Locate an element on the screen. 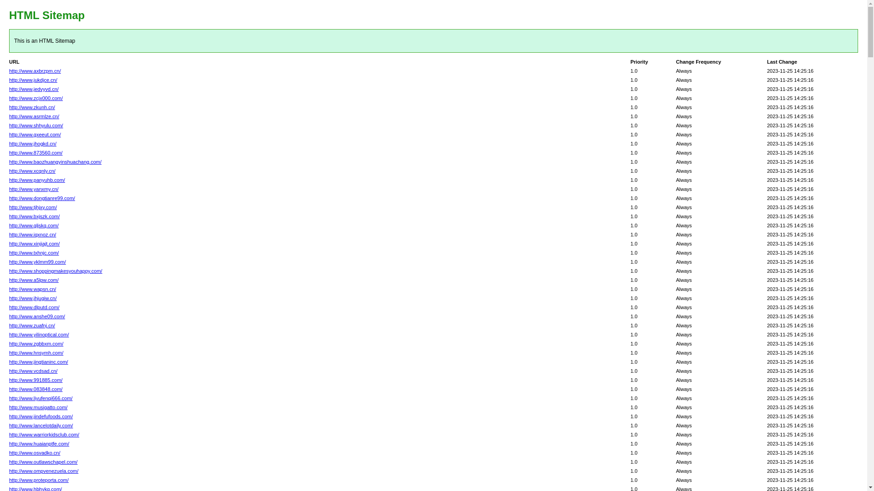 This screenshot has height=491, width=874. http://www.a5lpw.com/ is located at coordinates (34, 280).